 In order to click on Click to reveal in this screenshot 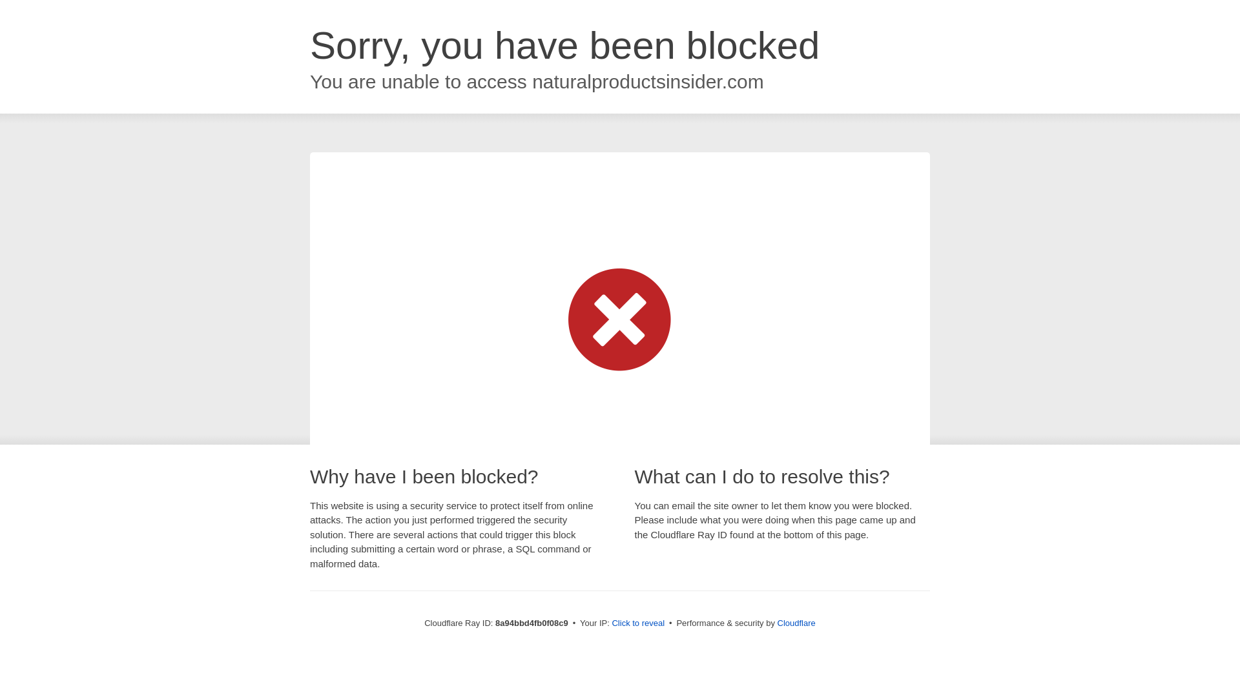, I will do `click(638, 623)`.